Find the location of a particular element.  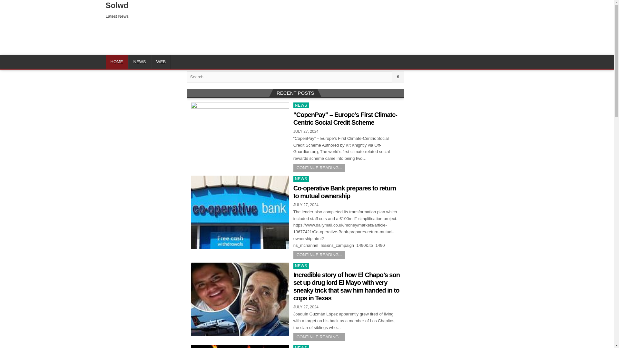

NEWS is located at coordinates (301, 347).